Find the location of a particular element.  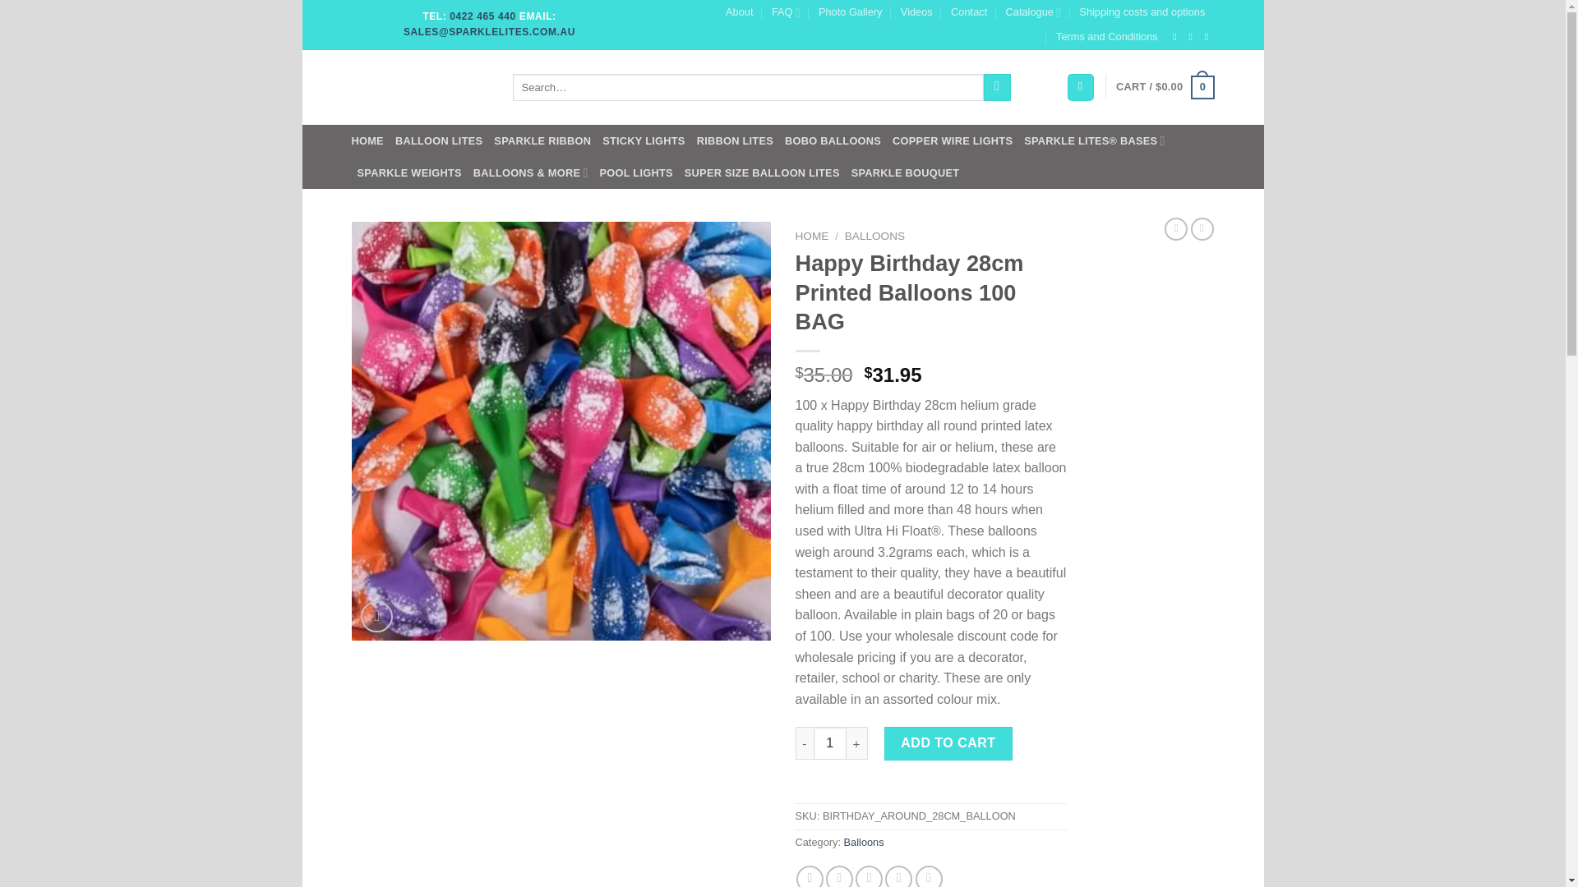

0422 465 440 is located at coordinates (482, 16).